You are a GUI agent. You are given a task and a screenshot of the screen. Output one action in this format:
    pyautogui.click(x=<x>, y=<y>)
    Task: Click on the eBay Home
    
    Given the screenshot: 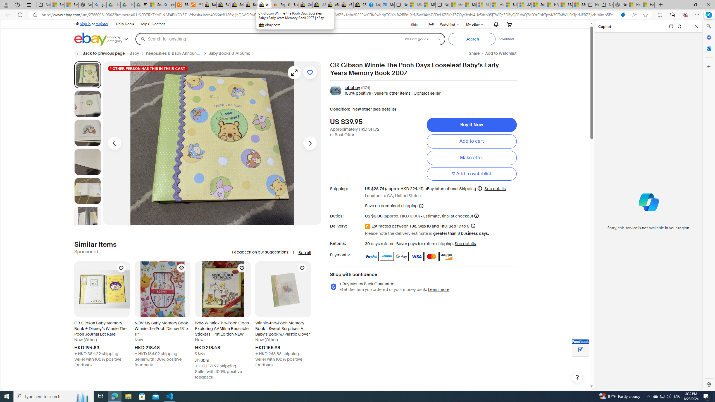 What is the action you would take?
    pyautogui.click(x=91, y=39)
    